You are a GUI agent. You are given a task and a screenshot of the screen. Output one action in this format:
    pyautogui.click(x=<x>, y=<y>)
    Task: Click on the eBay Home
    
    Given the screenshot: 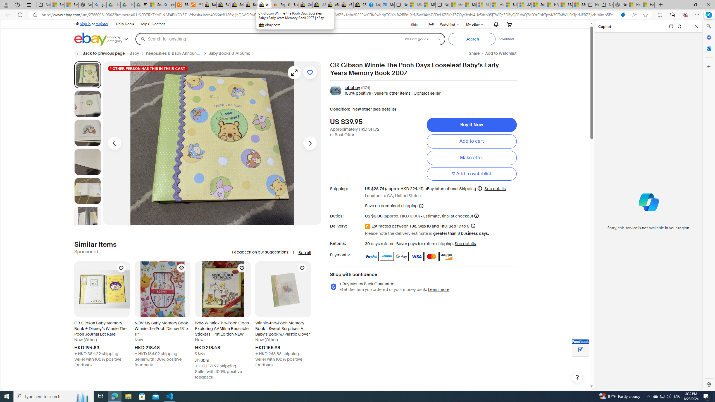 What is the action you would take?
    pyautogui.click(x=91, y=39)
    